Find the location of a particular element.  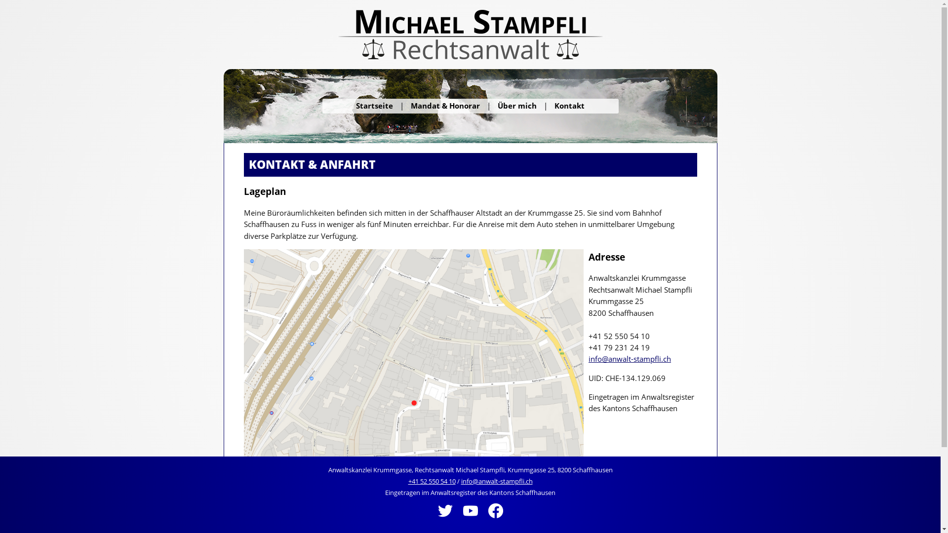

Startseite is located at coordinates (374, 106).